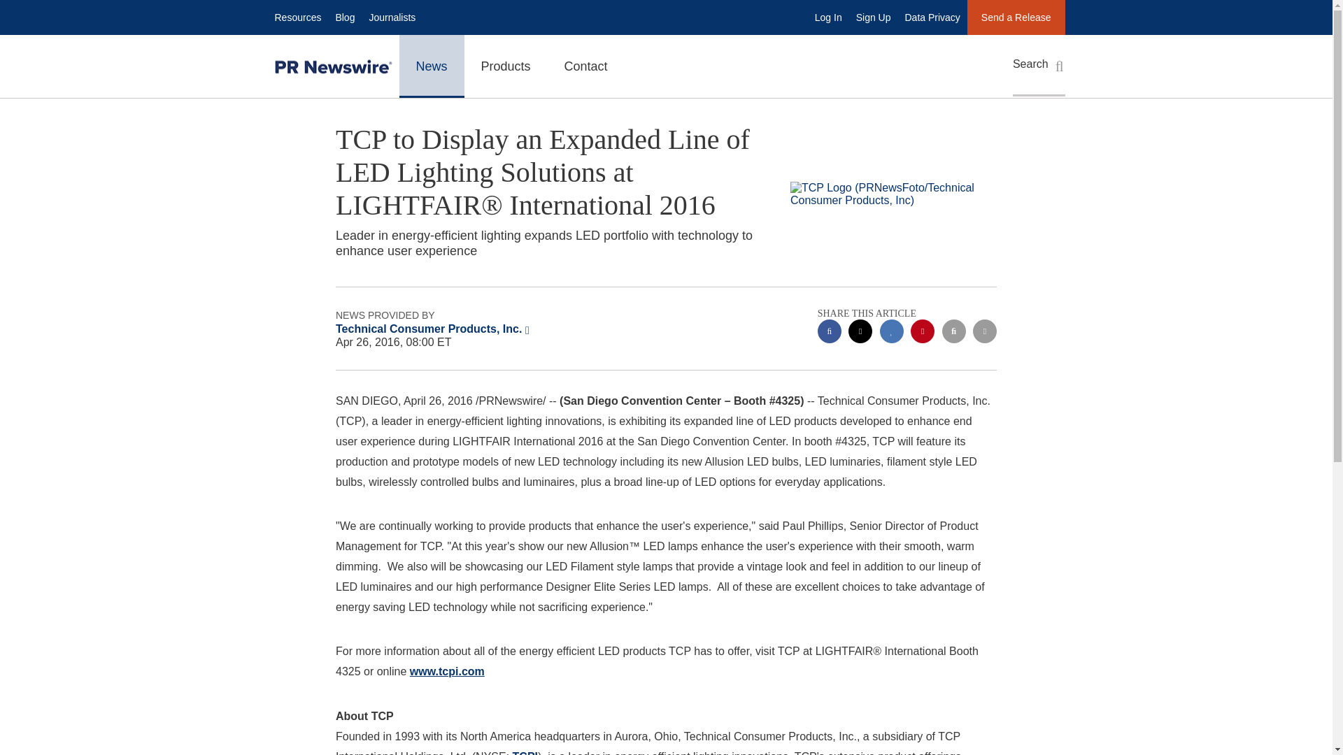  I want to click on Resources, so click(297, 17).